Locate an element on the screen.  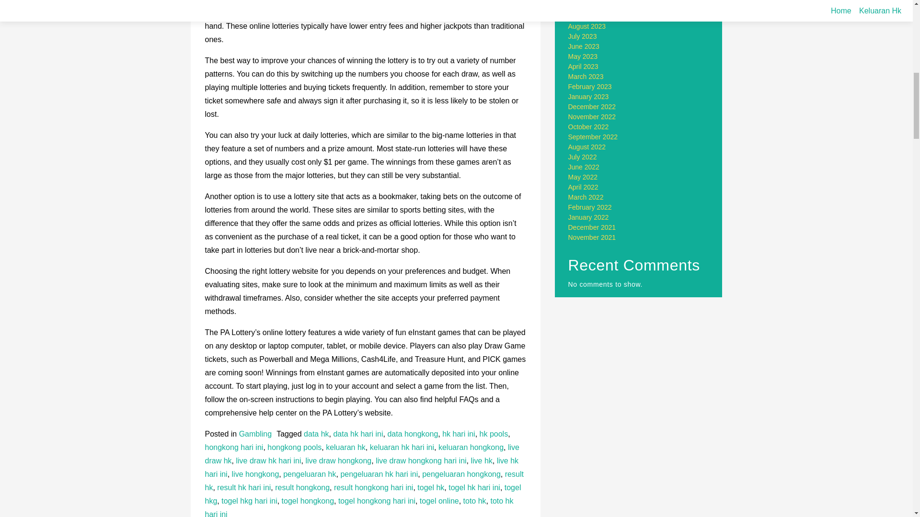
togel hk hari ini is located at coordinates (474, 487).